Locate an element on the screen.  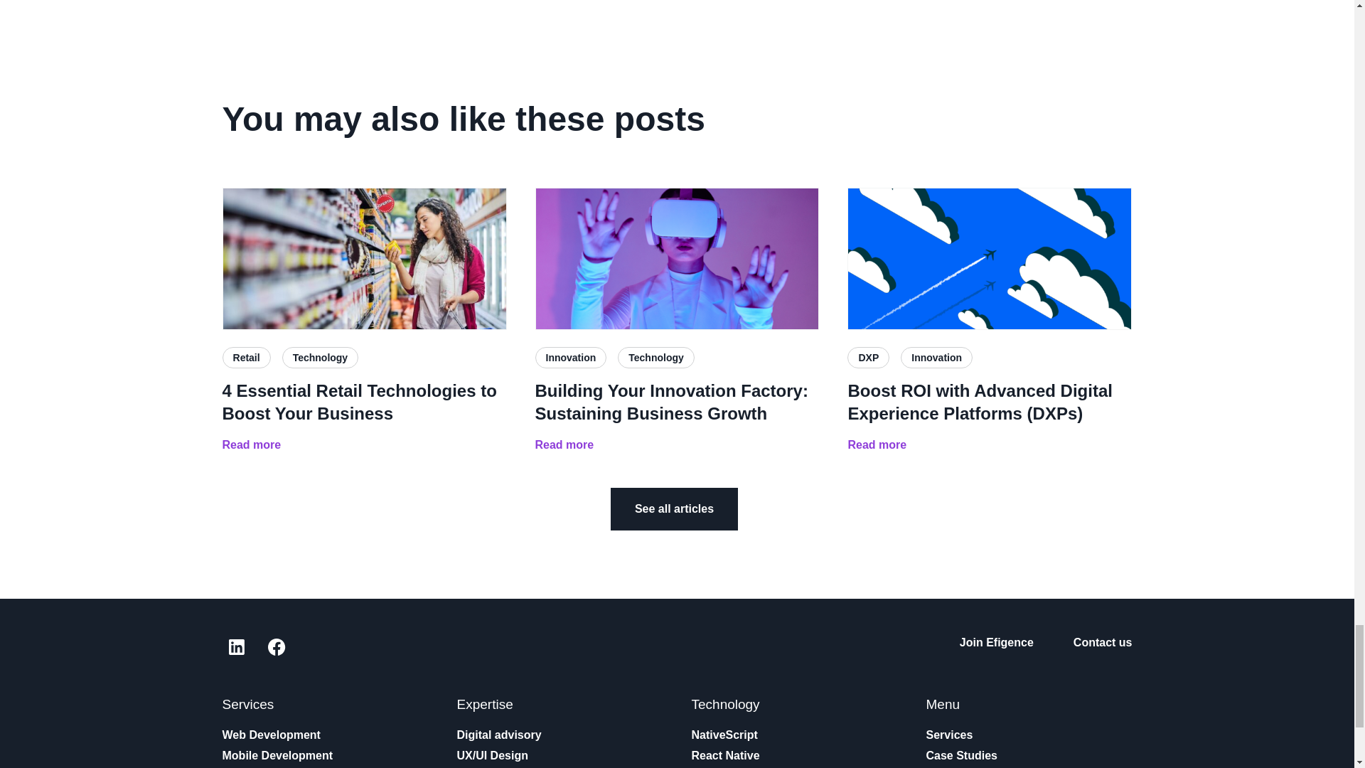
Retail is located at coordinates (246, 358).